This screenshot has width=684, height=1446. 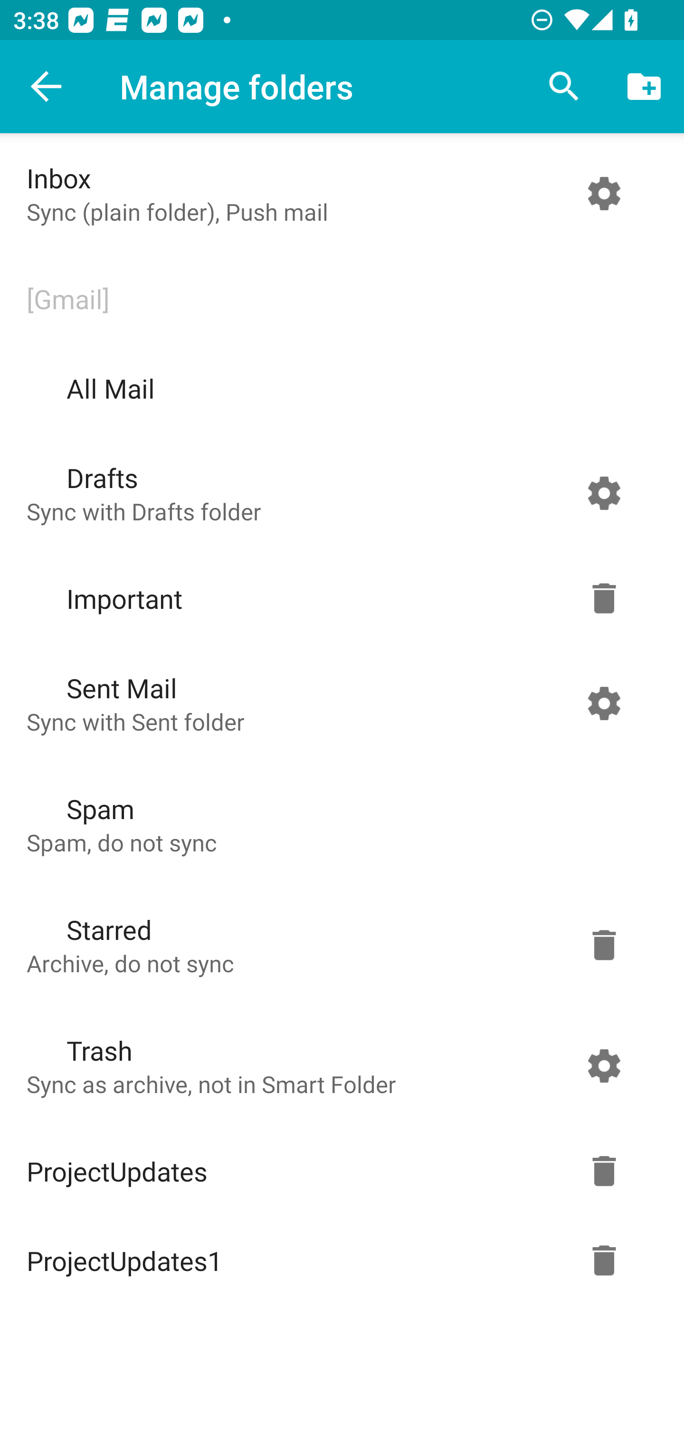 I want to click on Sent Mail Sync with Sent folder Folder settings, so click(x=338, y=703).